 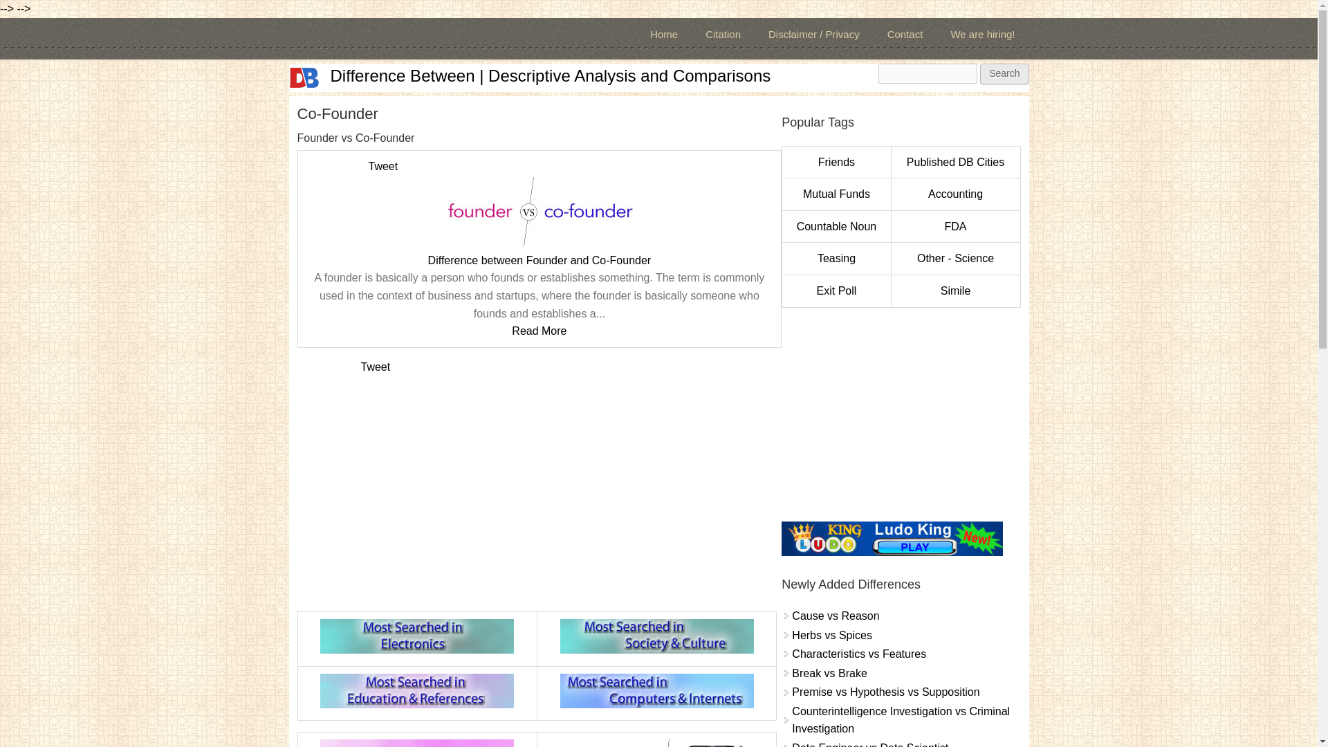 What do you see at coordinates (858, 654) in the screenshot?
I see `Characteristics vs Features` at bounding box center [858, 654].